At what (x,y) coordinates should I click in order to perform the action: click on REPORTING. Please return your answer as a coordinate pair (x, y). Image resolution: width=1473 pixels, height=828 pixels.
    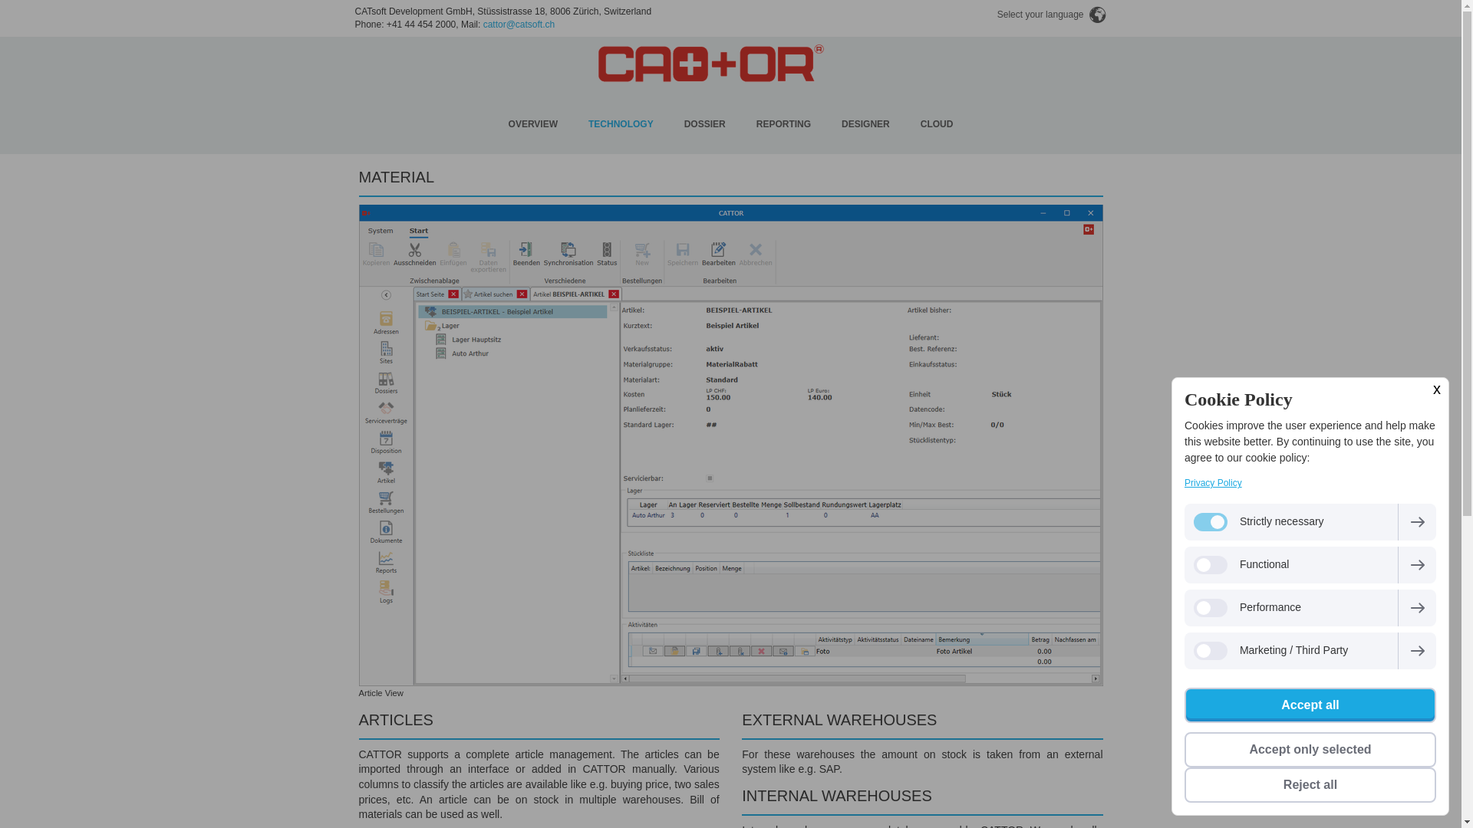
    Looking at the image, I should click on (783, 124).